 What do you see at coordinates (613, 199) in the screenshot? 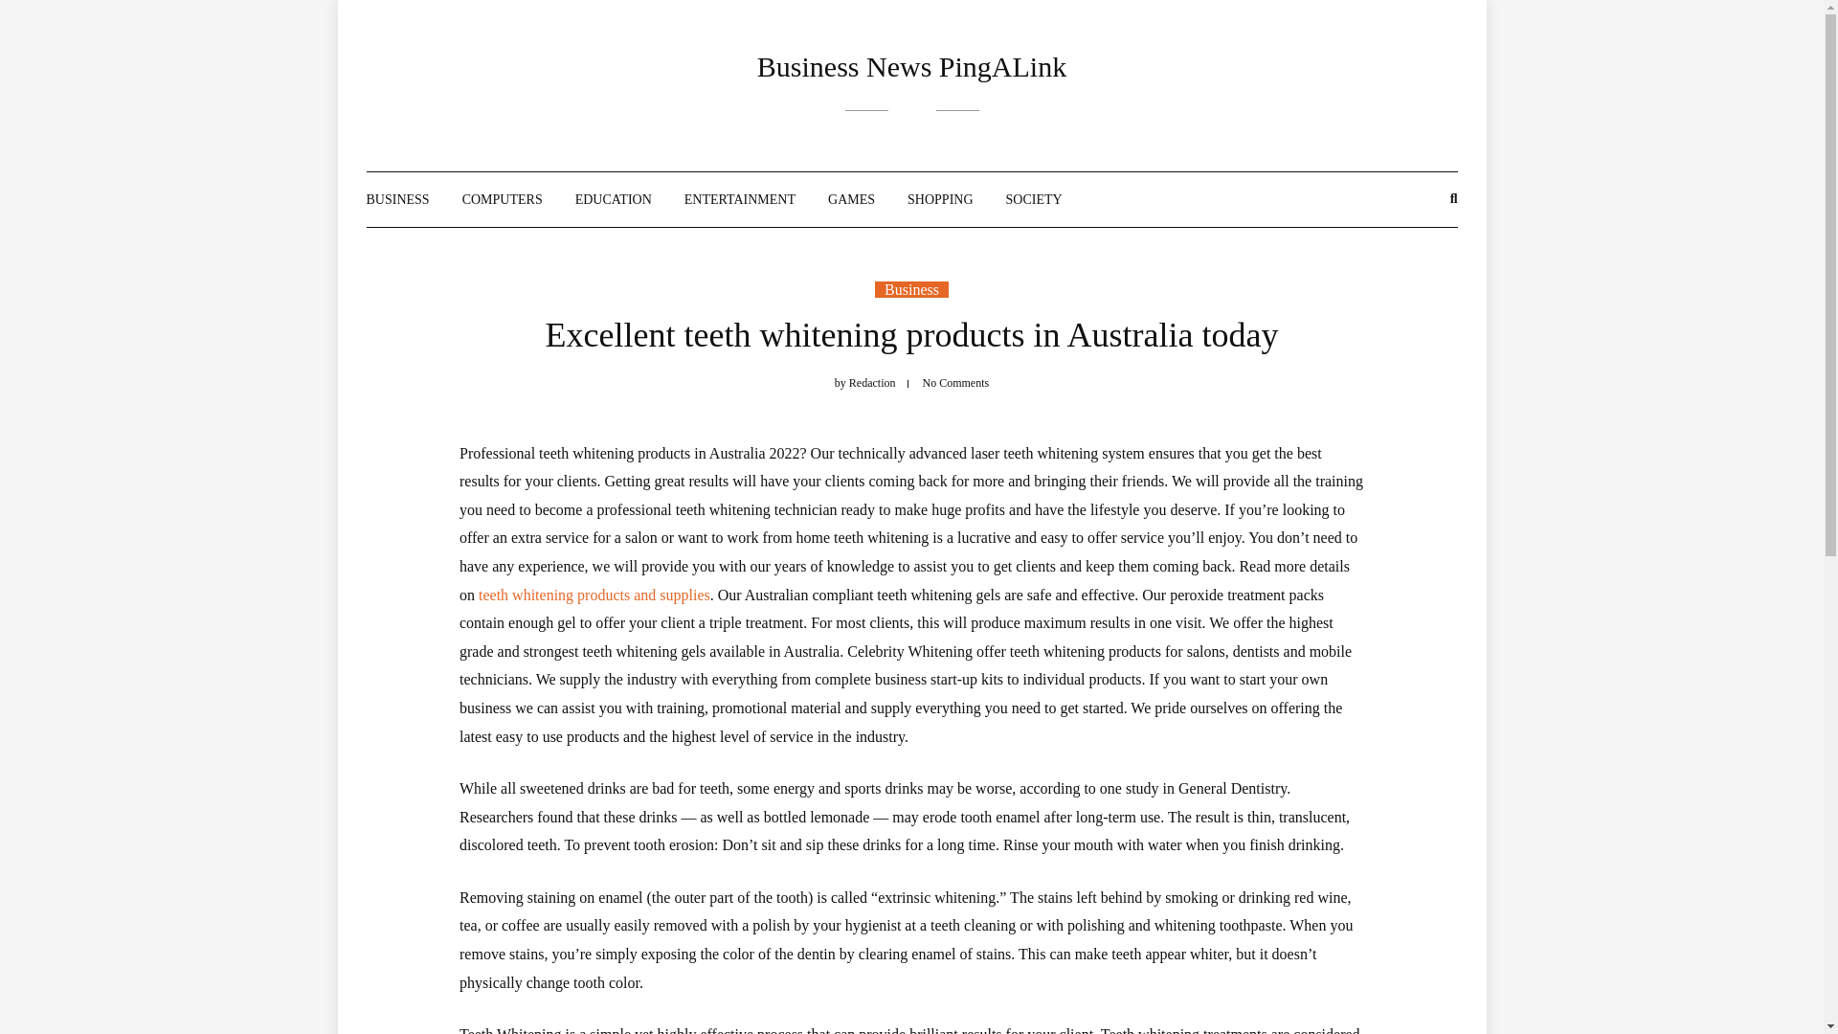
I see `EDUCATION` at bounding box center [613, 199].